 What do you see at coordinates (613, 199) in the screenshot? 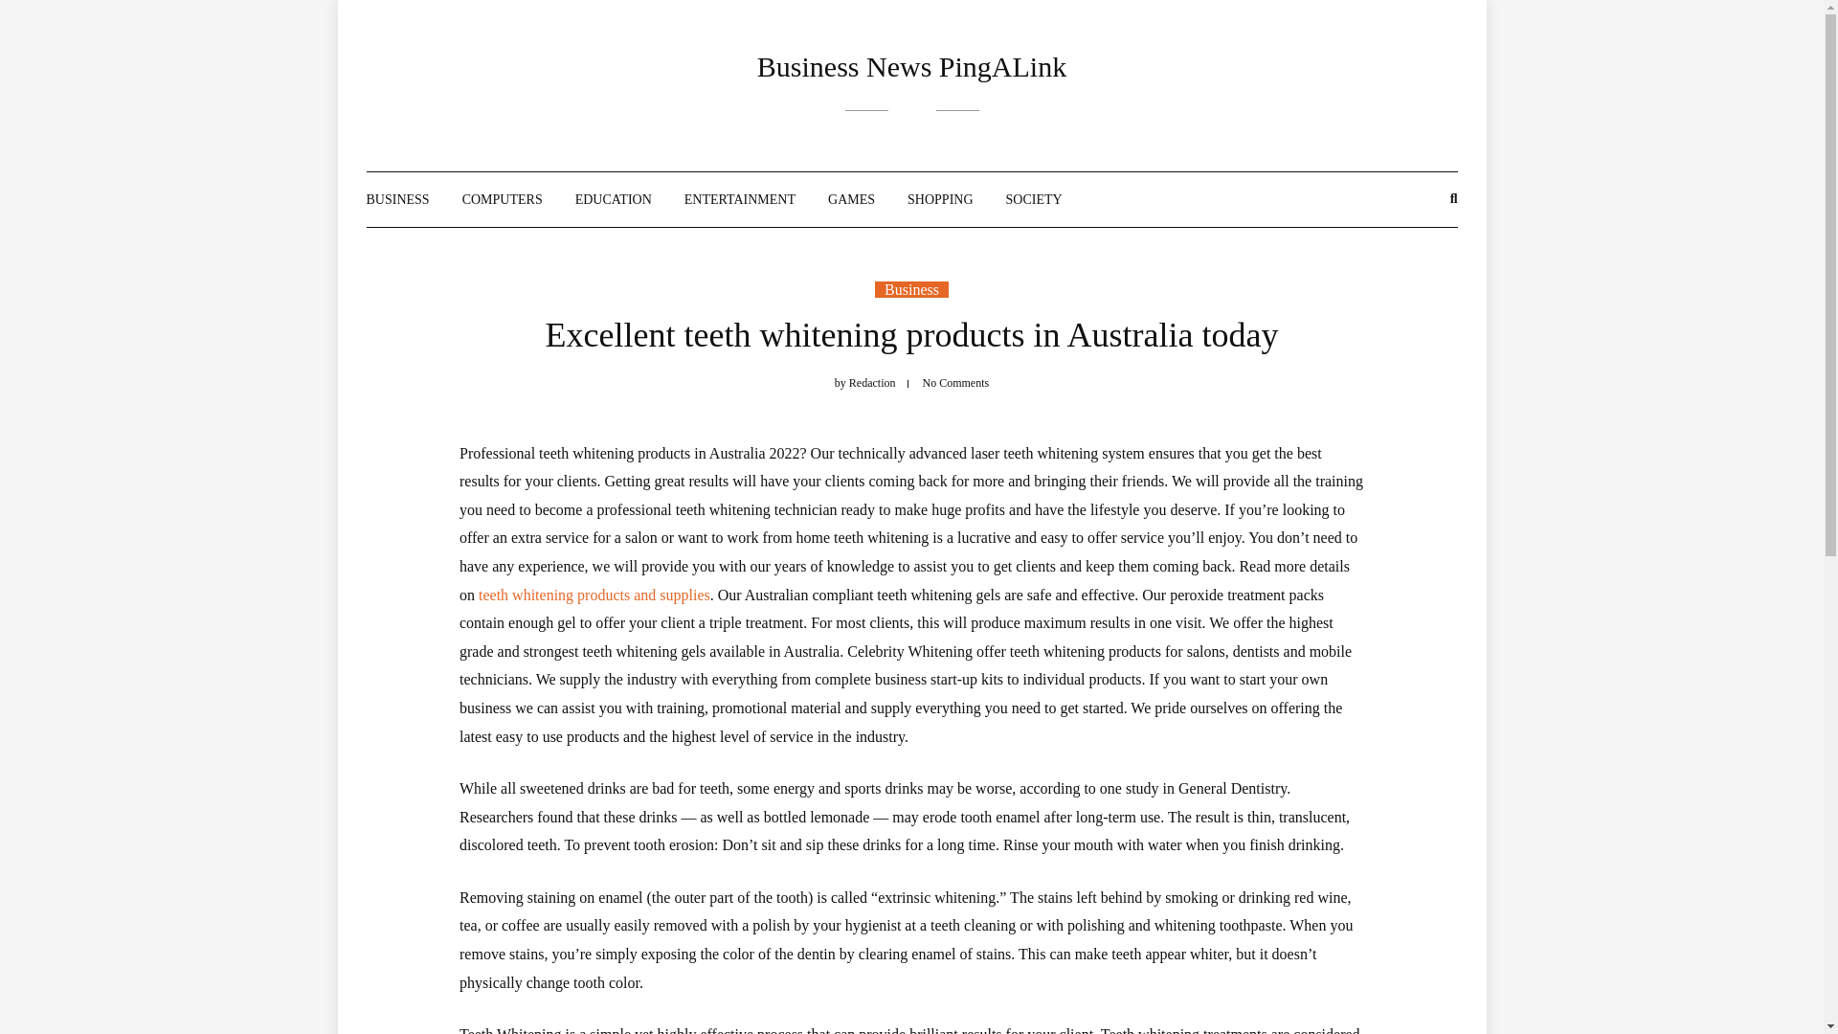
I see `EDUCATION` at bounding box center [613, 199].